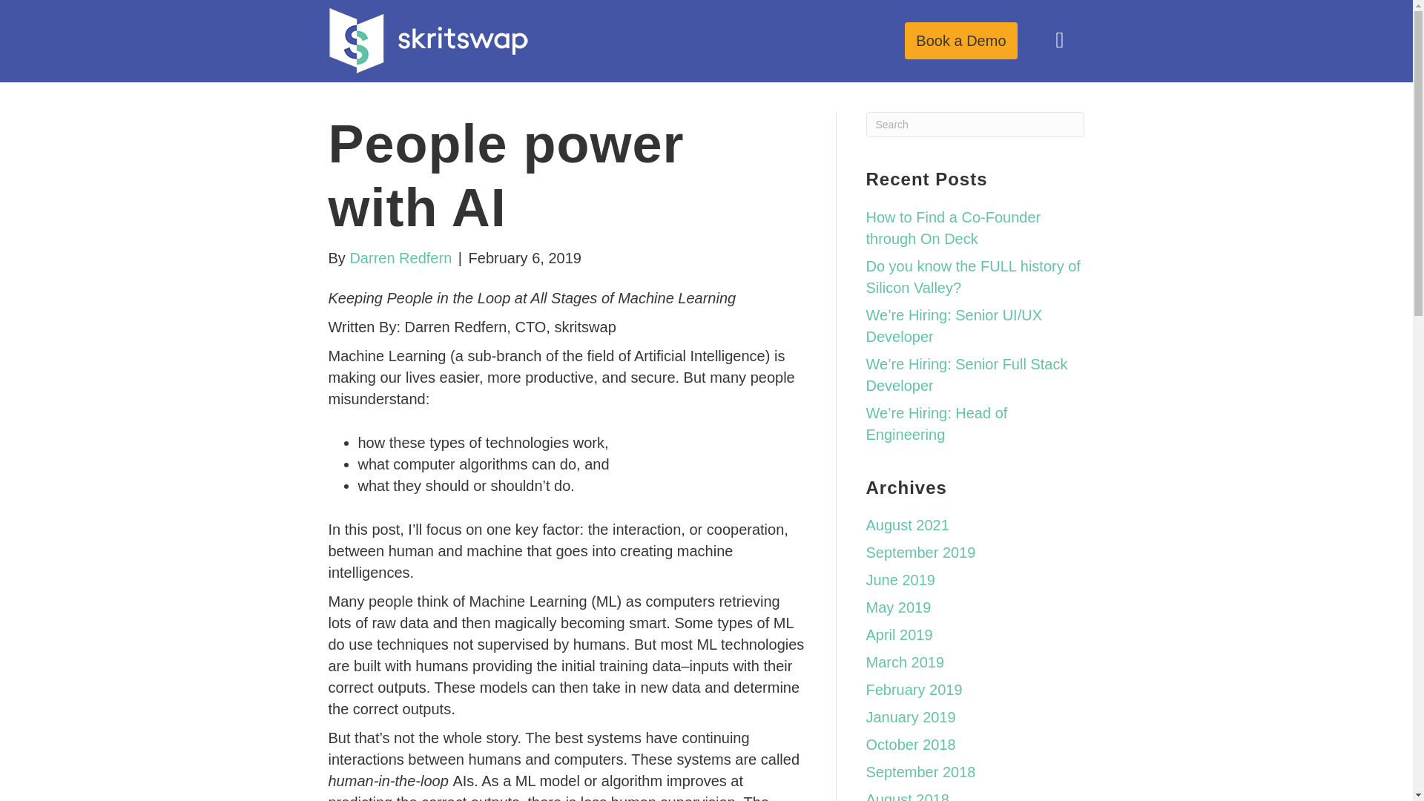 This screenshot has height=801, width=1424. Describe the element at coordinates (899, 635) in the screenshot. I see `April 2019` at that location.